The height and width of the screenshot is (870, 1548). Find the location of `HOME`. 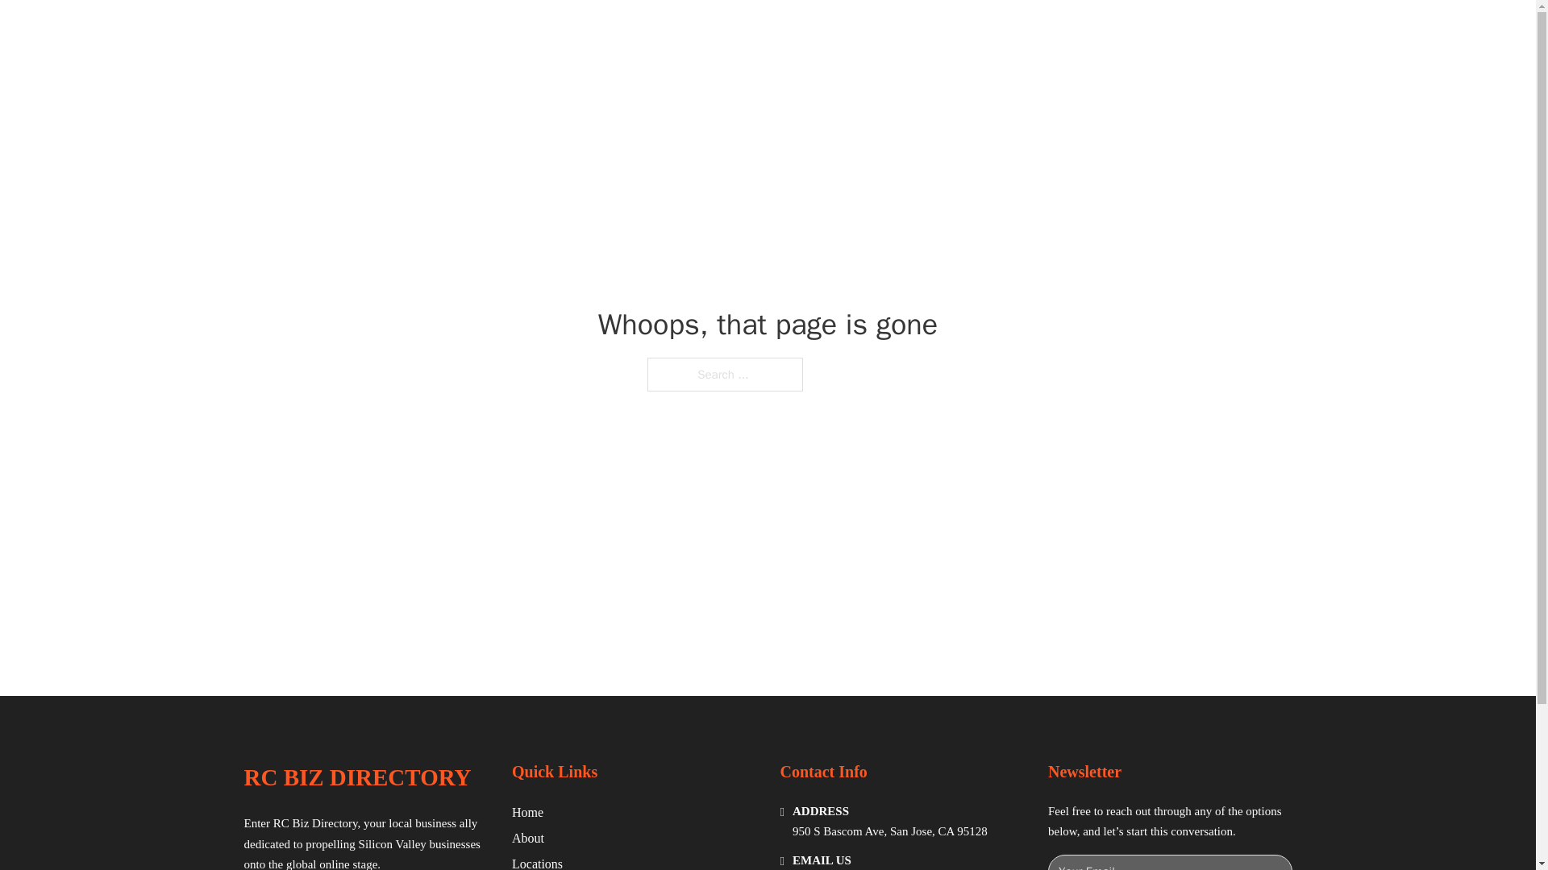

HOME is located at coordinates (977, 31).